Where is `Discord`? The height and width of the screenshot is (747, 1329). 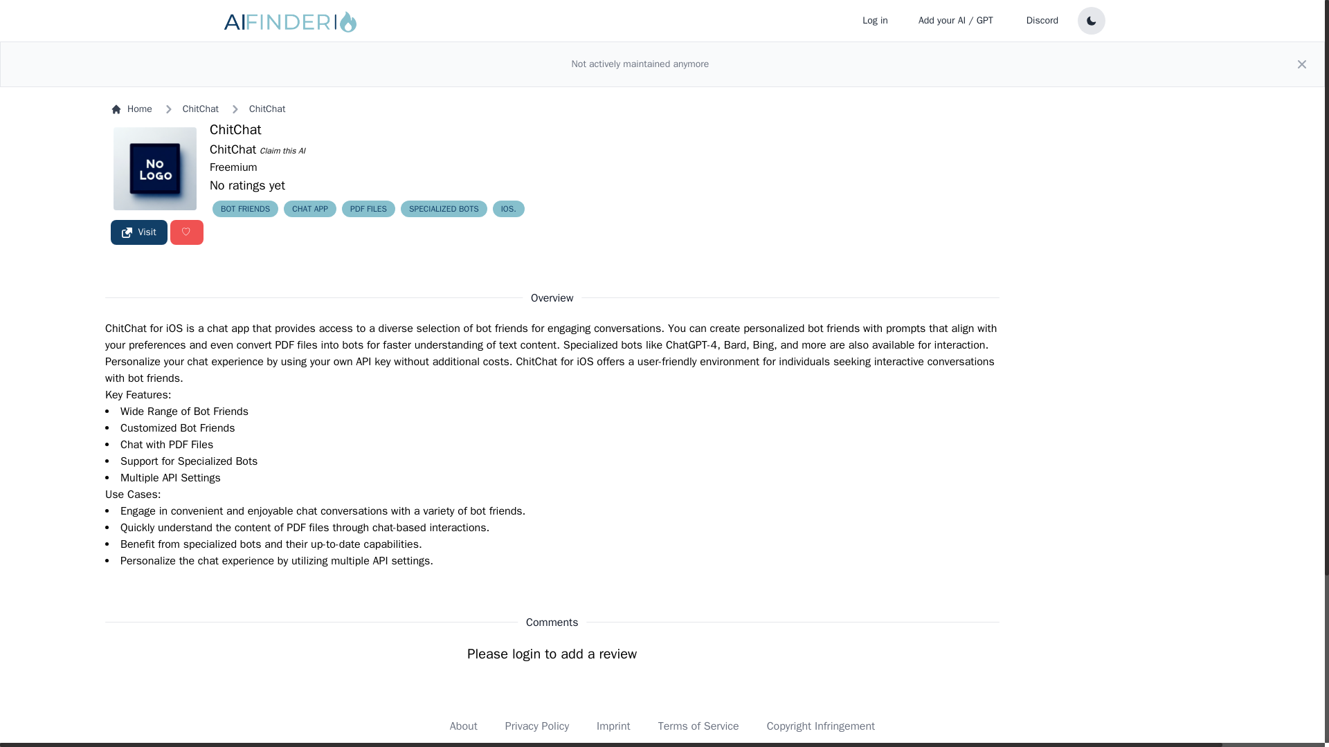
Discord is located at coordinates (1042, 20).